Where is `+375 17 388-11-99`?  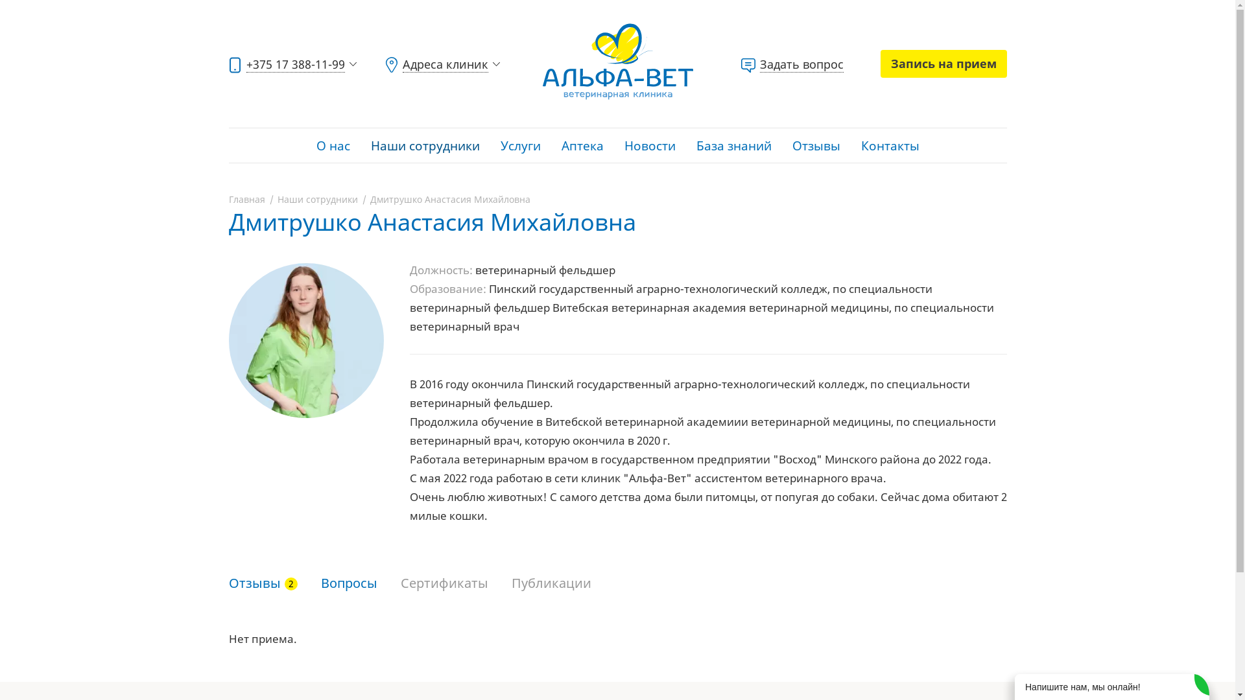 +375 17 388-11-99 is located at coordinates (294, 64).